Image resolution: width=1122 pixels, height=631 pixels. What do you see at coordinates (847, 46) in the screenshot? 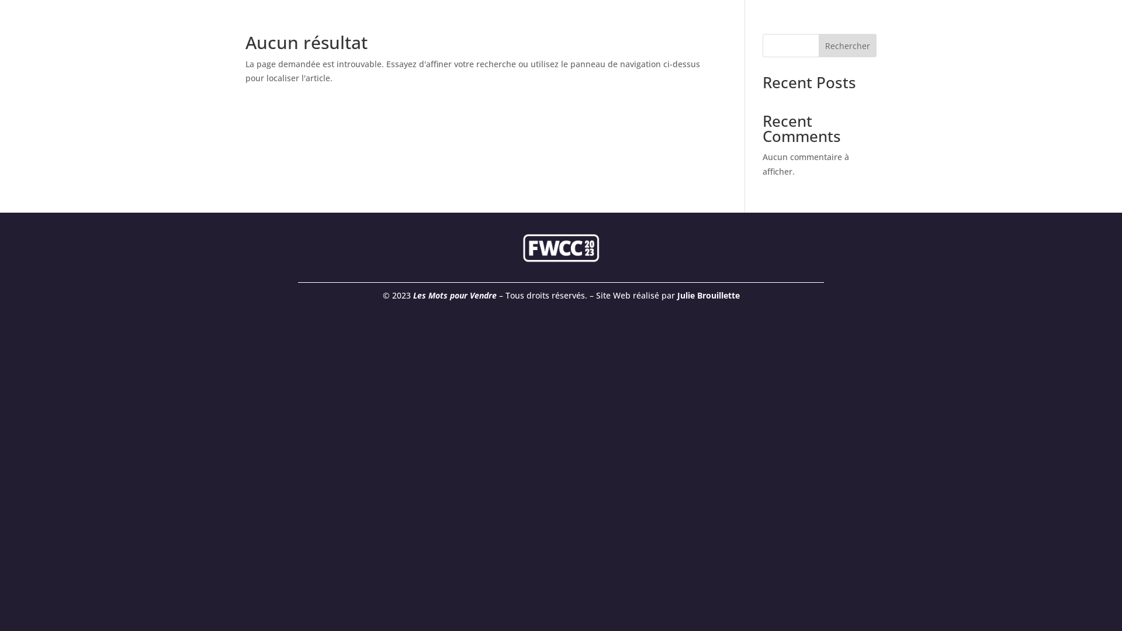
I see `Rechercher` at bounding box center [847, 46].